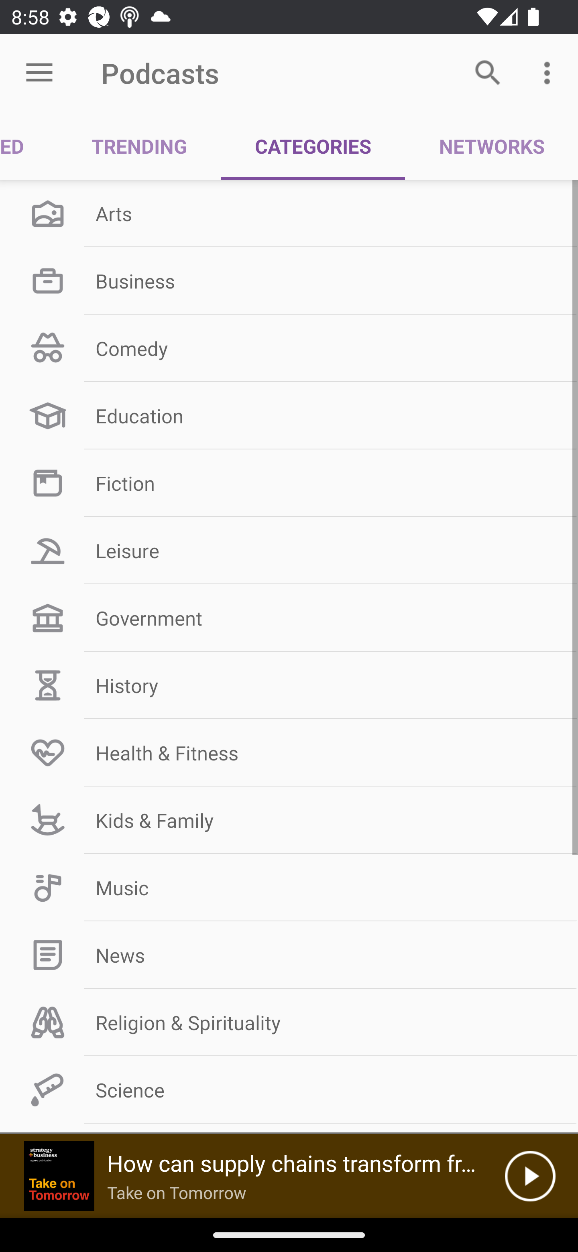 The image size is (578, 1252). I want to click on Leisure, so click(289, 551).